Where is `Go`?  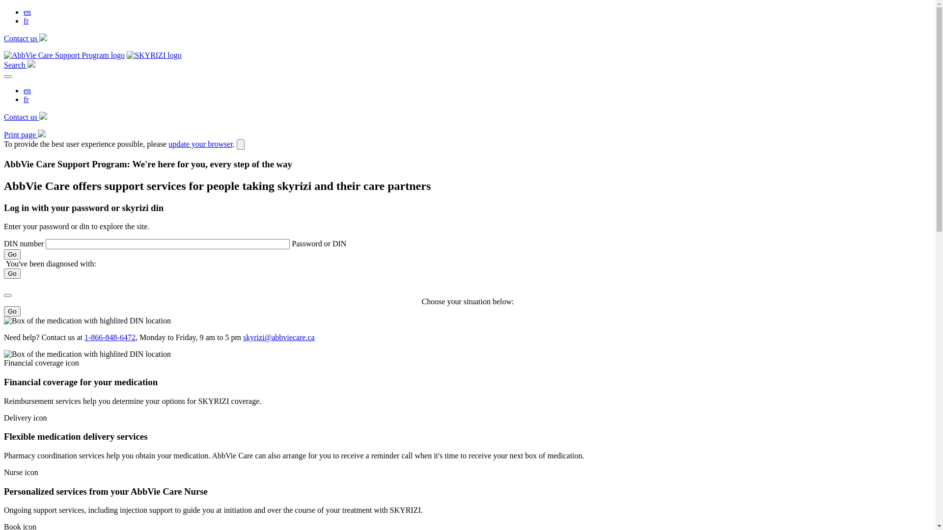
Go is located at coordinates (12, 254).